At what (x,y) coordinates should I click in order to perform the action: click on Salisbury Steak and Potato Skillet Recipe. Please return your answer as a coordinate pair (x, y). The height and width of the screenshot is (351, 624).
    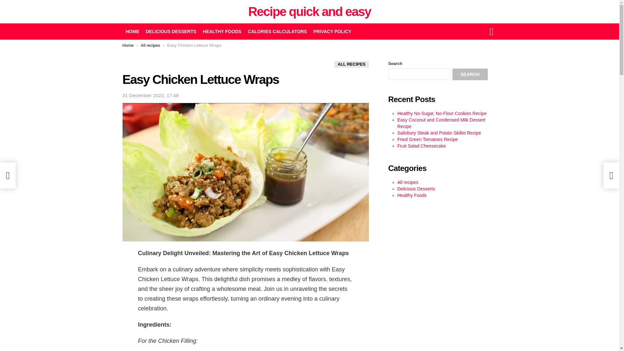
    Looking at the image, I should click on (439, 133).